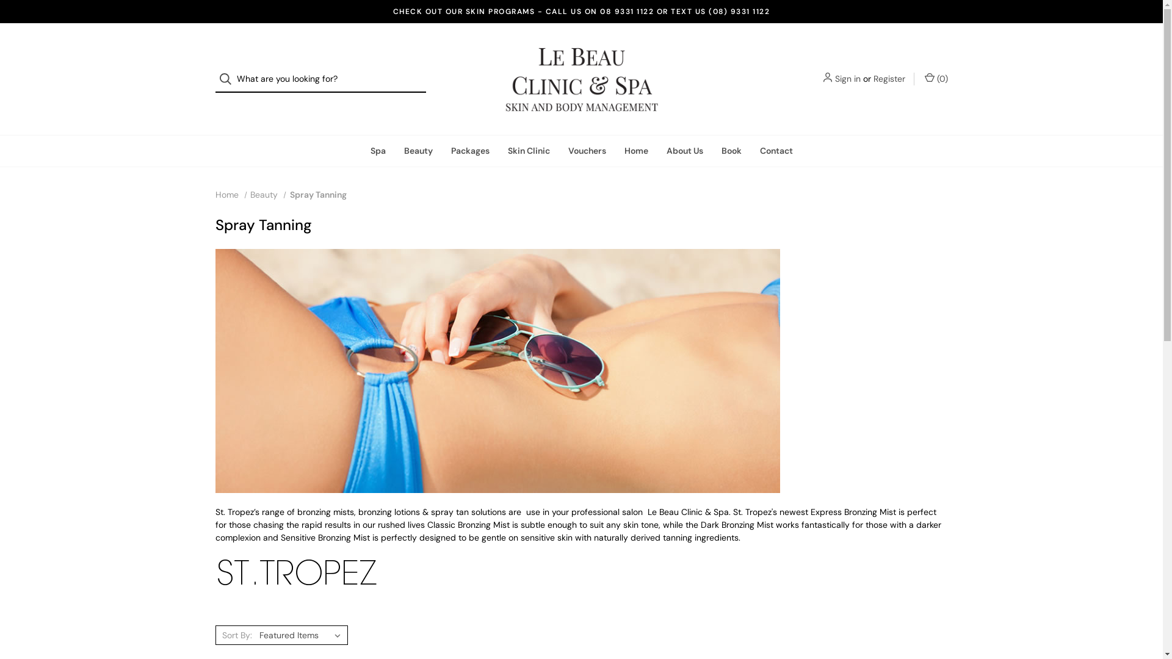 This screenshot has width=1172, height=659. Describe the element at coordinates (848, 79) in the screenshot. I see `Sign in` at that location.